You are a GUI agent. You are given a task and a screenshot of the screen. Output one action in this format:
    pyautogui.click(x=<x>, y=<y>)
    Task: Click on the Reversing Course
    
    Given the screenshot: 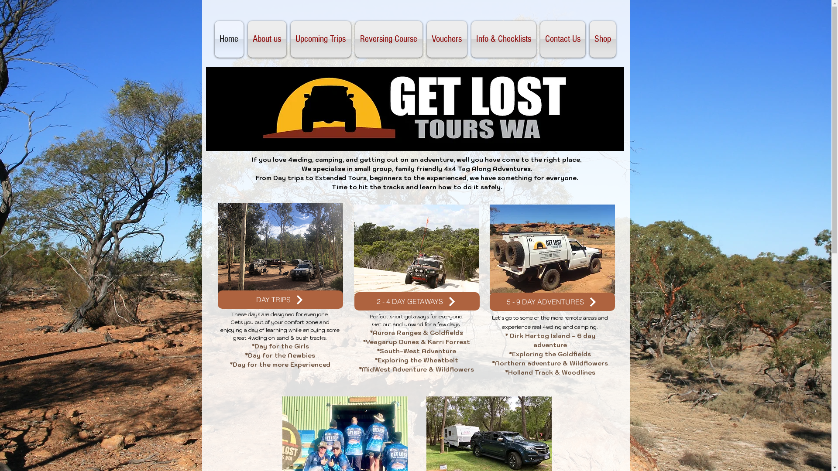 What is the action you would take?
    pyautogui.click(x=388, y=39)
    